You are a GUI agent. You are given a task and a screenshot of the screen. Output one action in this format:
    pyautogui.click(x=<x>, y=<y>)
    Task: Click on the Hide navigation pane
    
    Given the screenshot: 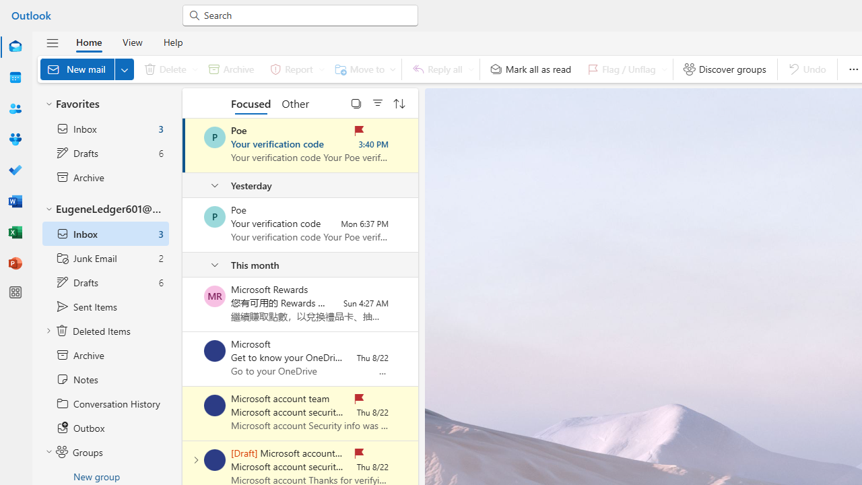 What is the action you would take?
    pyautogui.click(x=53, y=42)
    